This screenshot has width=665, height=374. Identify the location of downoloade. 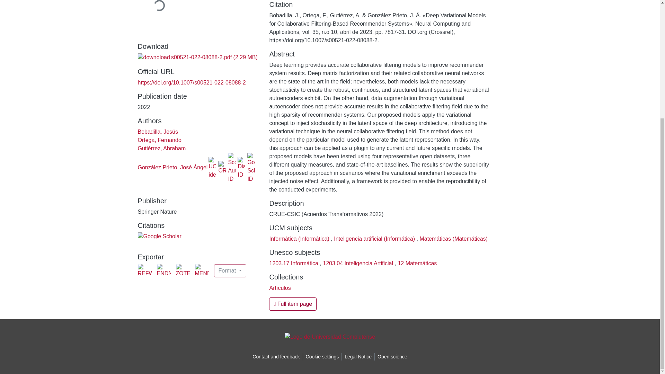
(154, 57).